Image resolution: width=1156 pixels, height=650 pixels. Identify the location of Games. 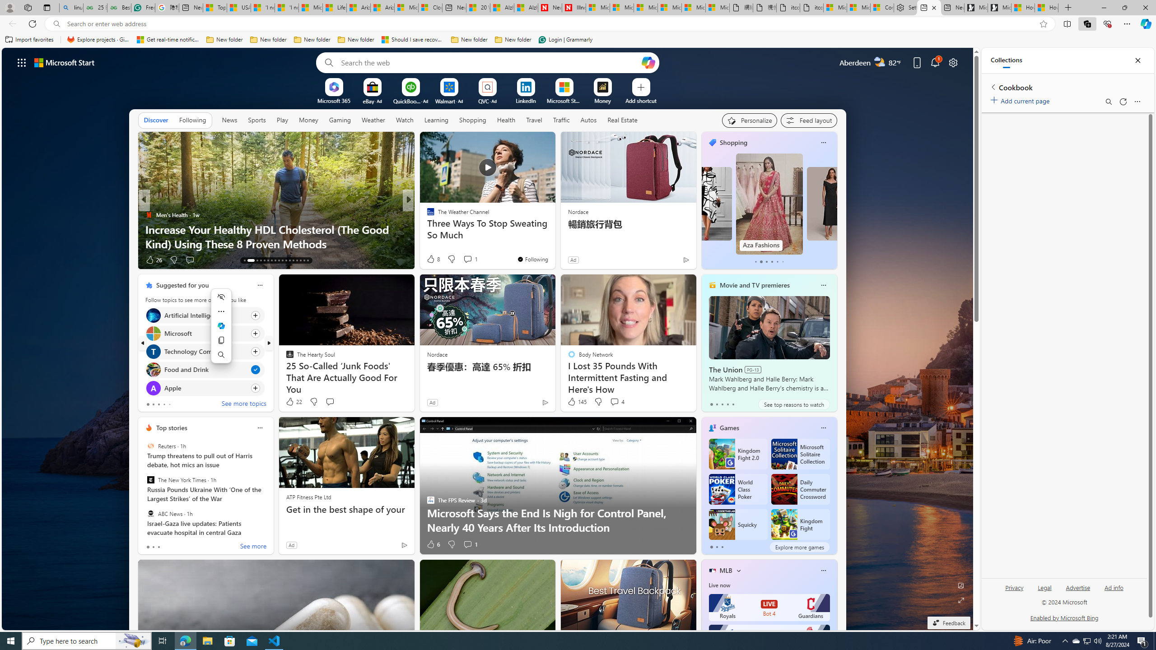
(729, 428).